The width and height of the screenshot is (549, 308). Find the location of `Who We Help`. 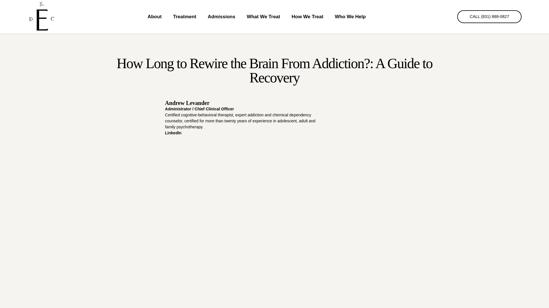

Who We Help is located at coordinates (350, 17).